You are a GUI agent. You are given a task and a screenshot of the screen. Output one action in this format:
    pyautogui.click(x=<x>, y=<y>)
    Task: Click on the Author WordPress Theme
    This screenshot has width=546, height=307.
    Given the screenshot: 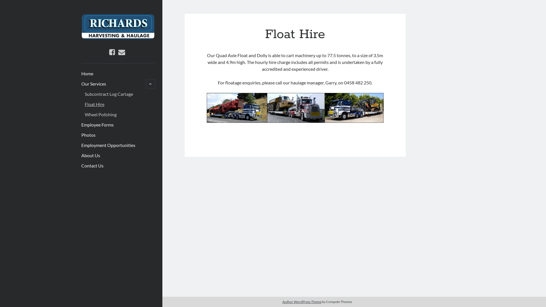 What is the action you would take?
    pyautogui.click(x=302, y=302)
    